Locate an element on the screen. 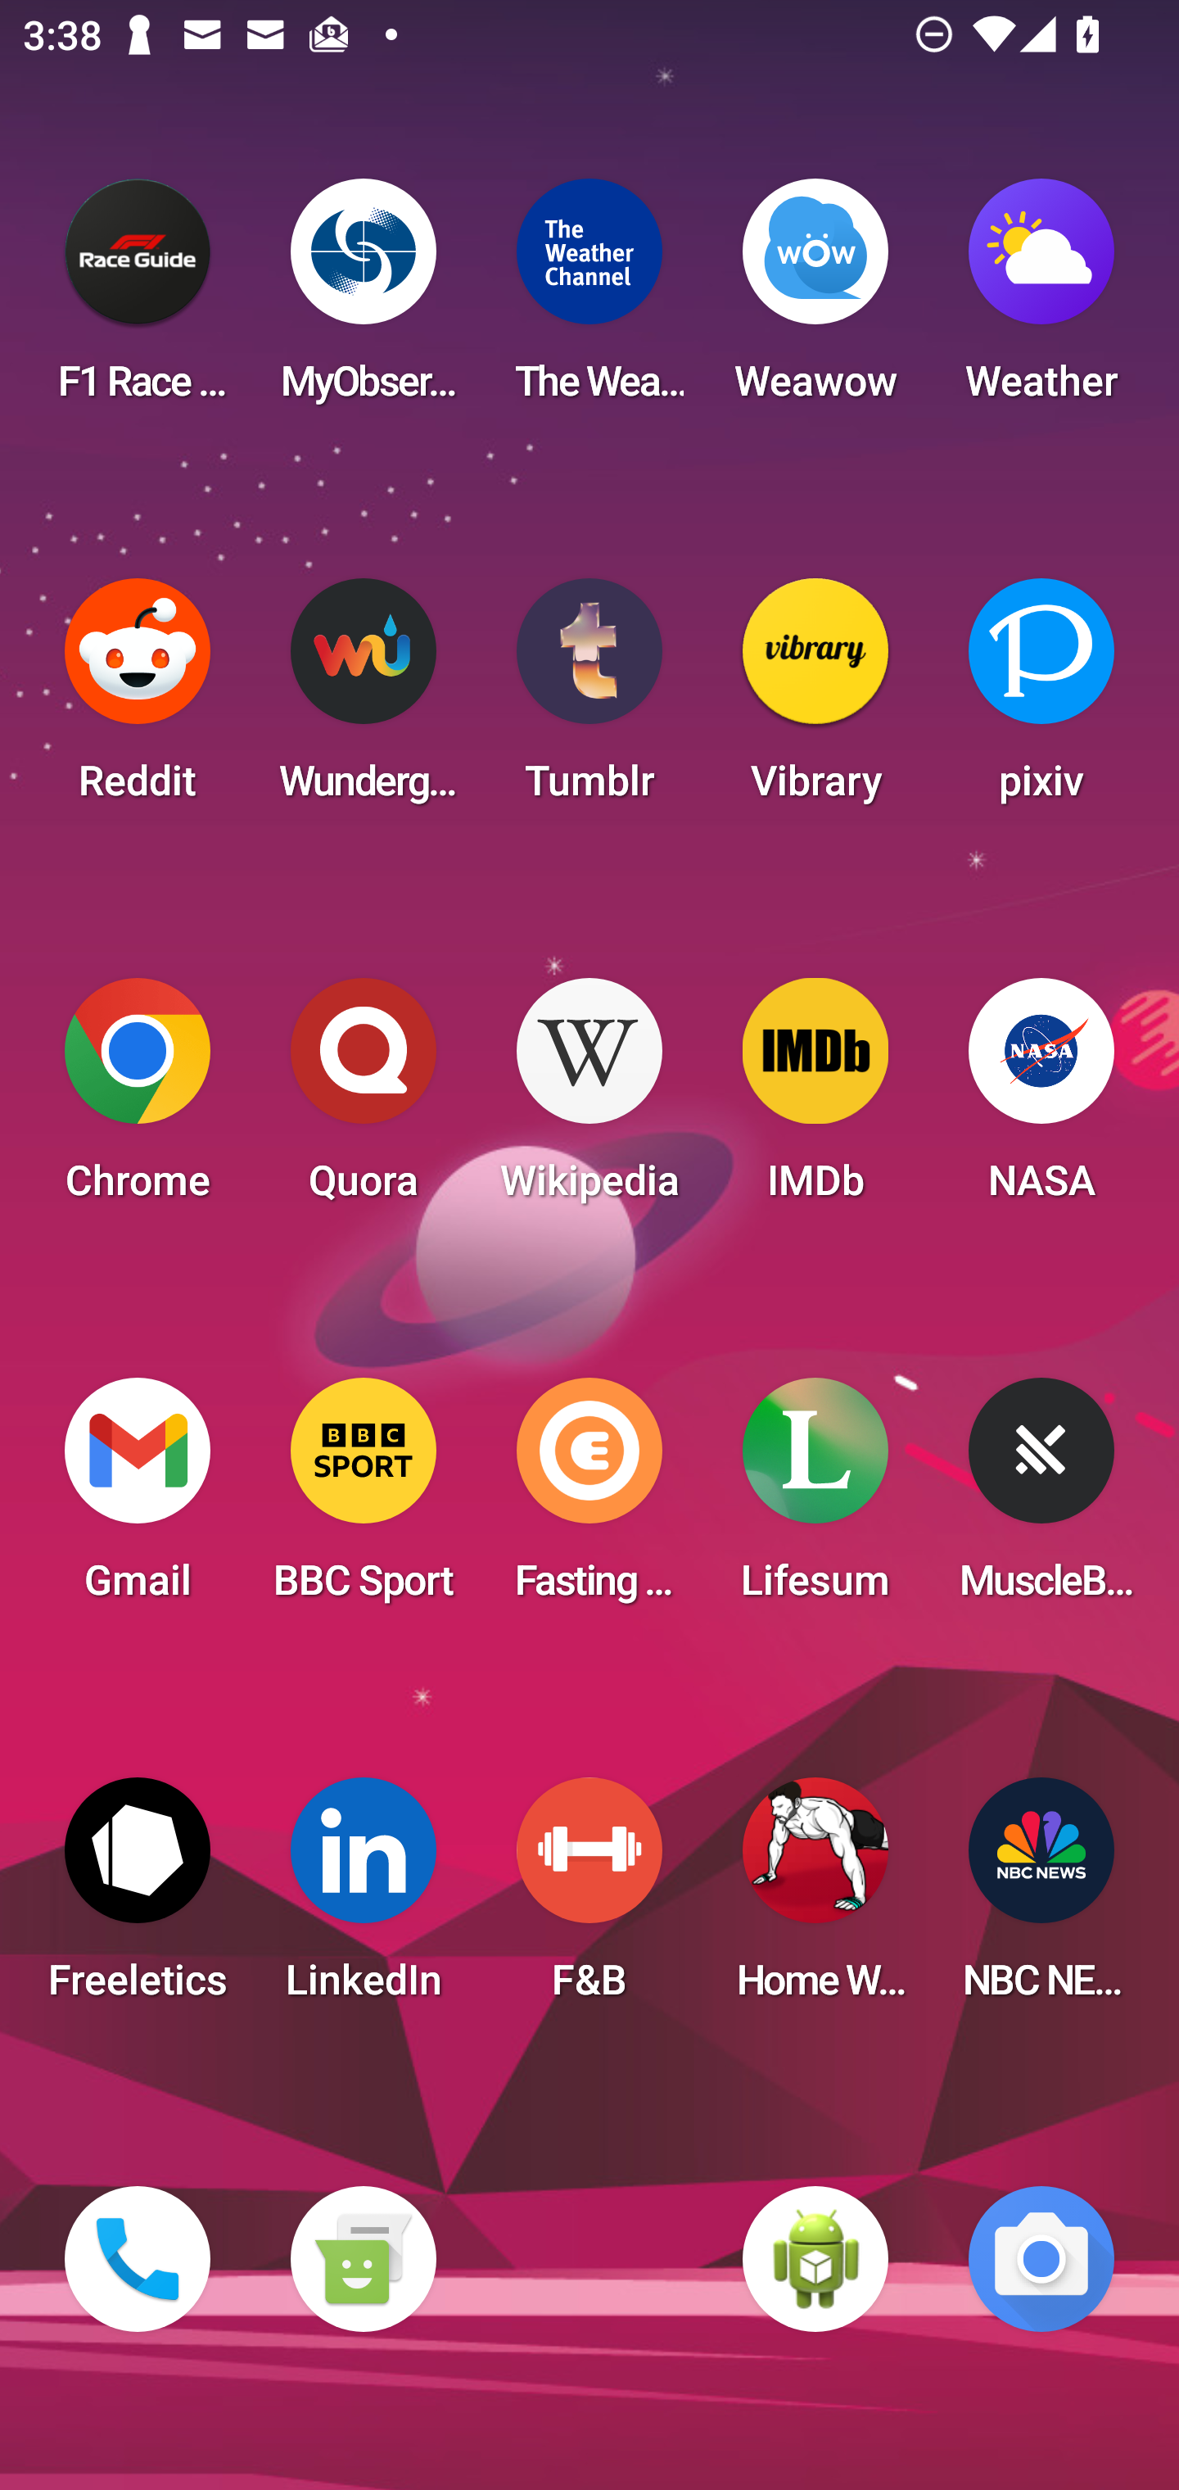  Messaging is located at coordinates (363, 2259).